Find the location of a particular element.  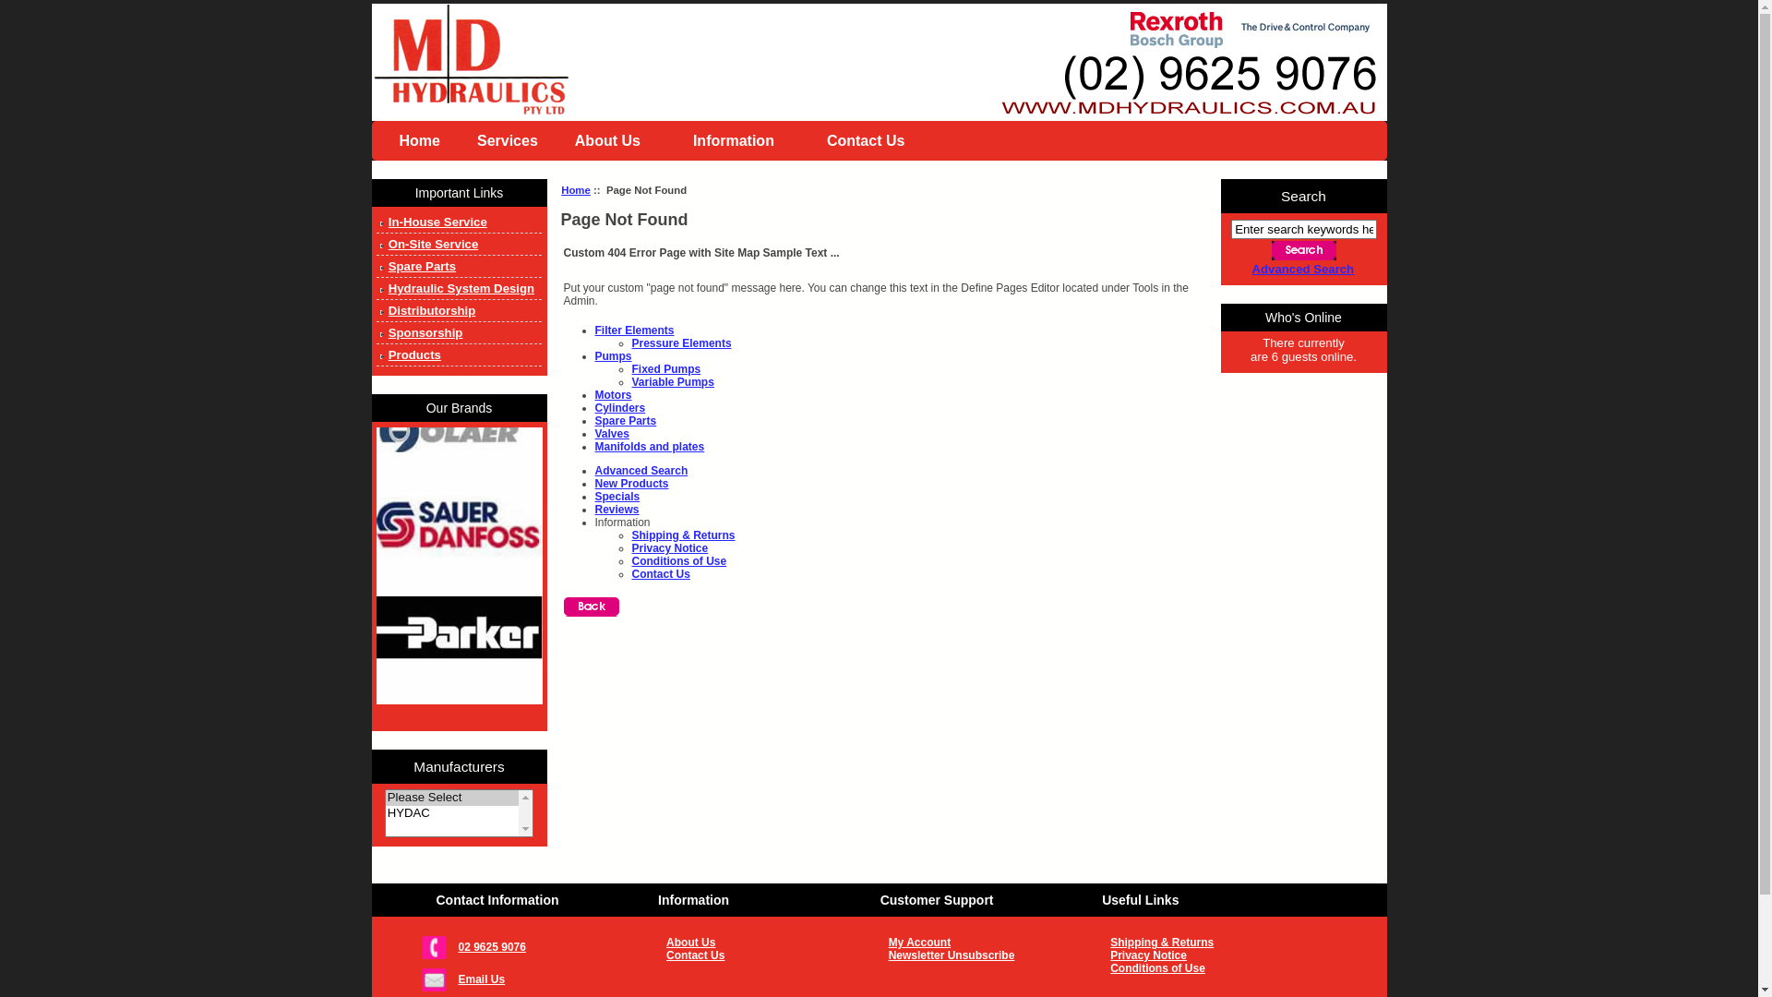

02 9625 9076 is located at coordinates (540, 947).